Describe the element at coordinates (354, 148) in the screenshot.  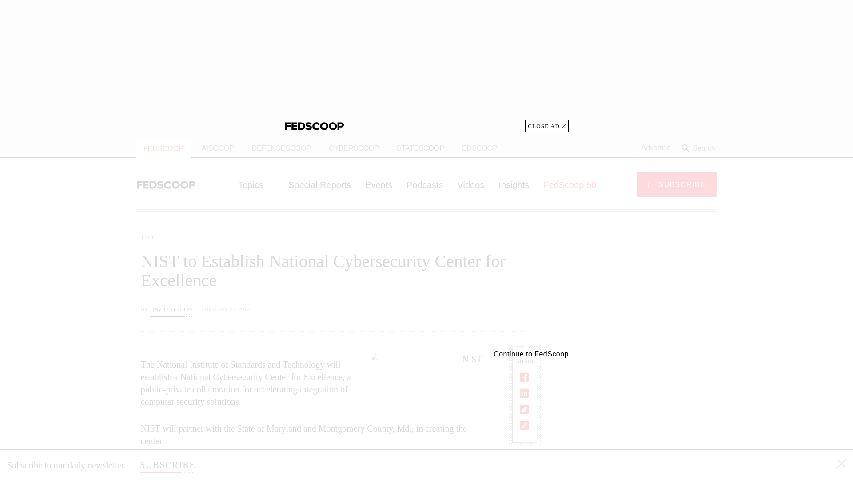
I see `CYBERSCOOP` at that location.